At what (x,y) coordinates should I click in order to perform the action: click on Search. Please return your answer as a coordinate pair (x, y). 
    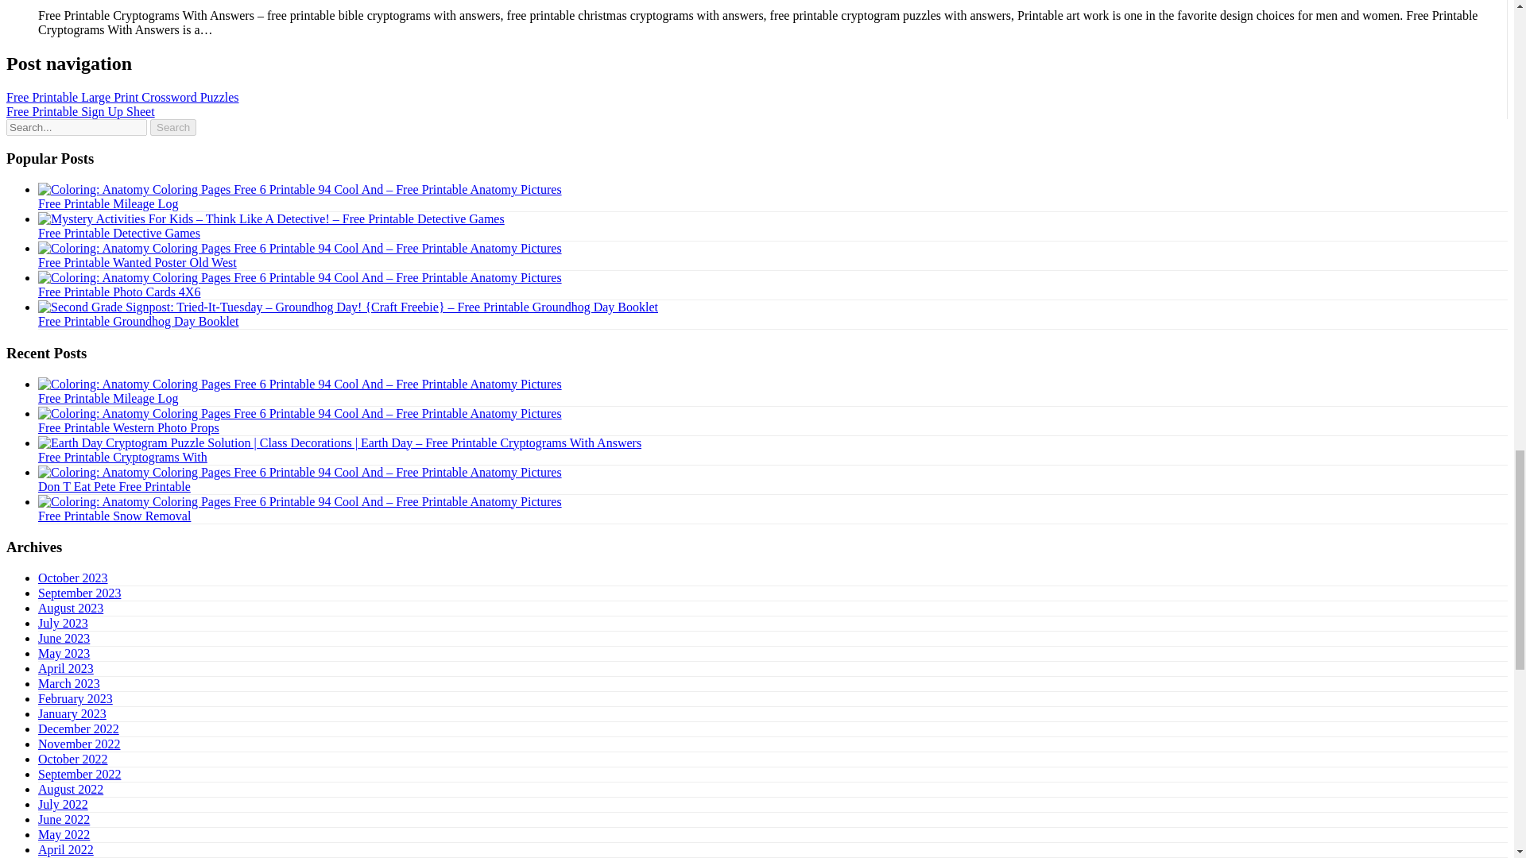
    Looking at the image, I should click on (173, 127).